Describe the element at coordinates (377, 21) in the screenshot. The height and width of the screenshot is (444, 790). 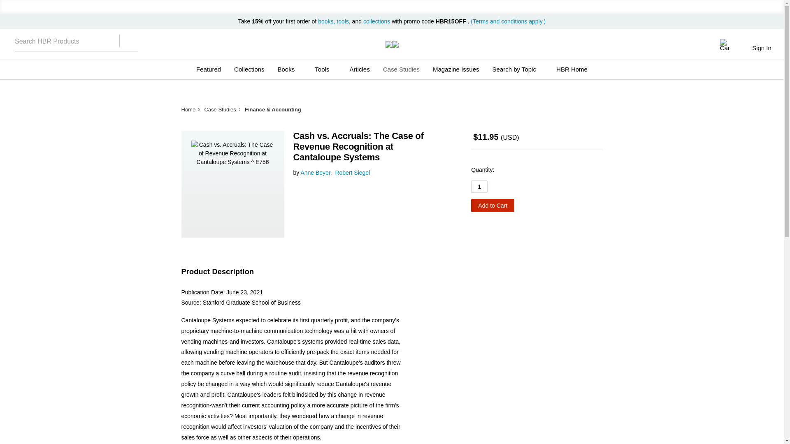
I see `collections` at that location.